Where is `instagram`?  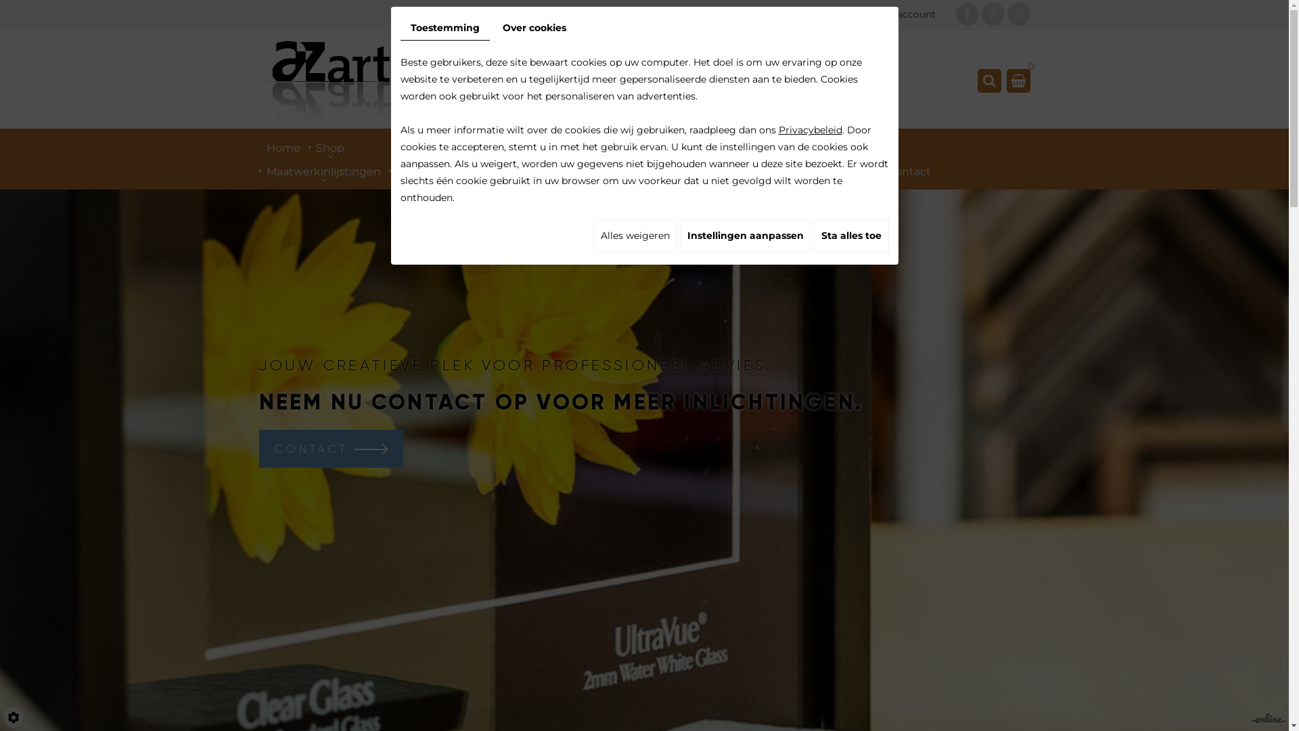 instagram is located at coordinates (1018, 14).